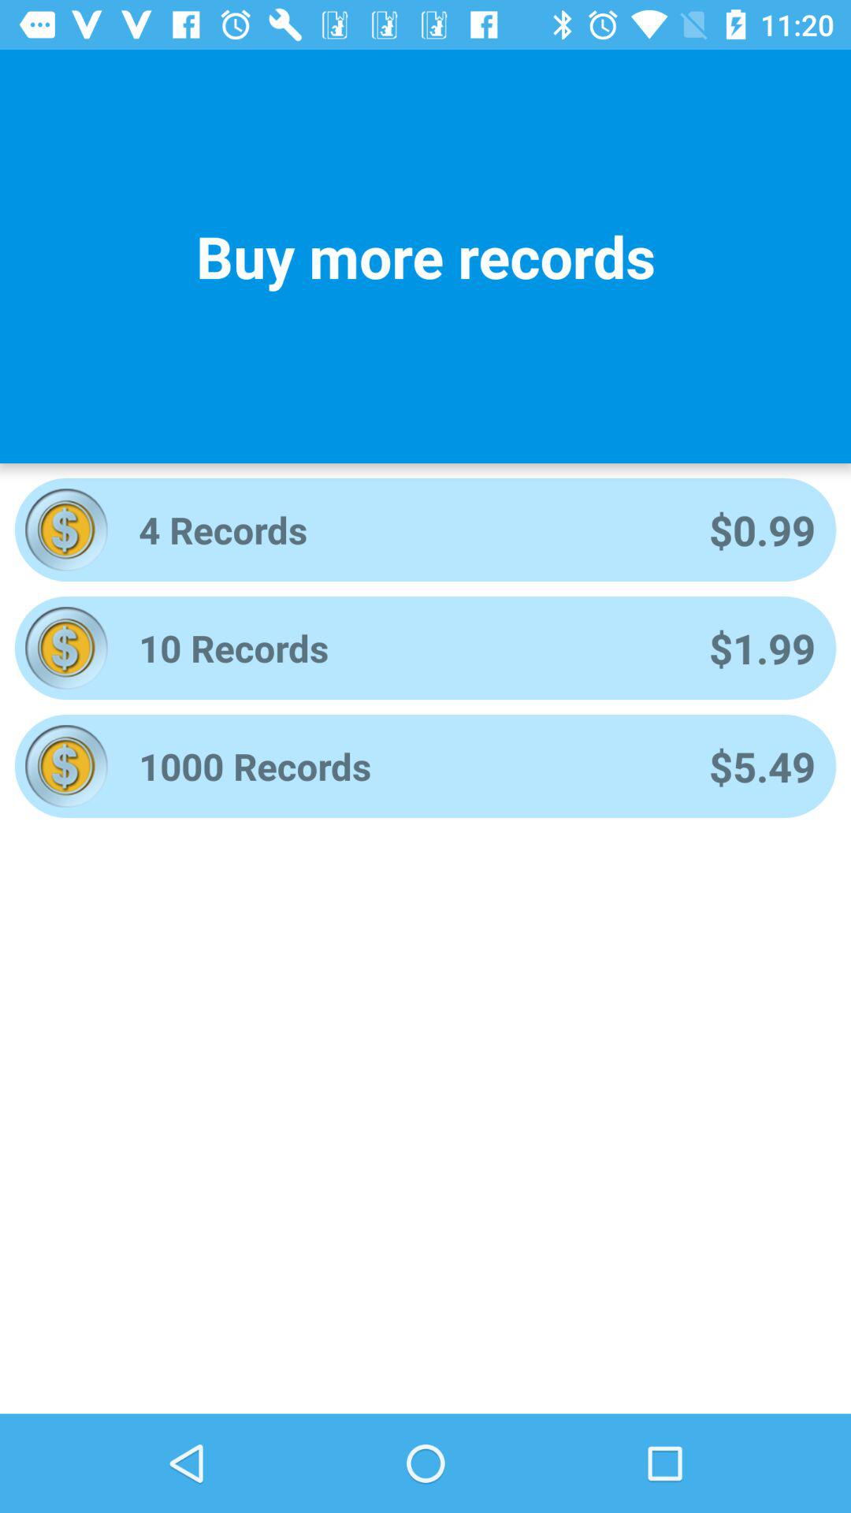  What do you see at coordinates (403, 766) in the screenshot?
I see `turn on item next to the $5.49 app` at bounding box center [403, 766].